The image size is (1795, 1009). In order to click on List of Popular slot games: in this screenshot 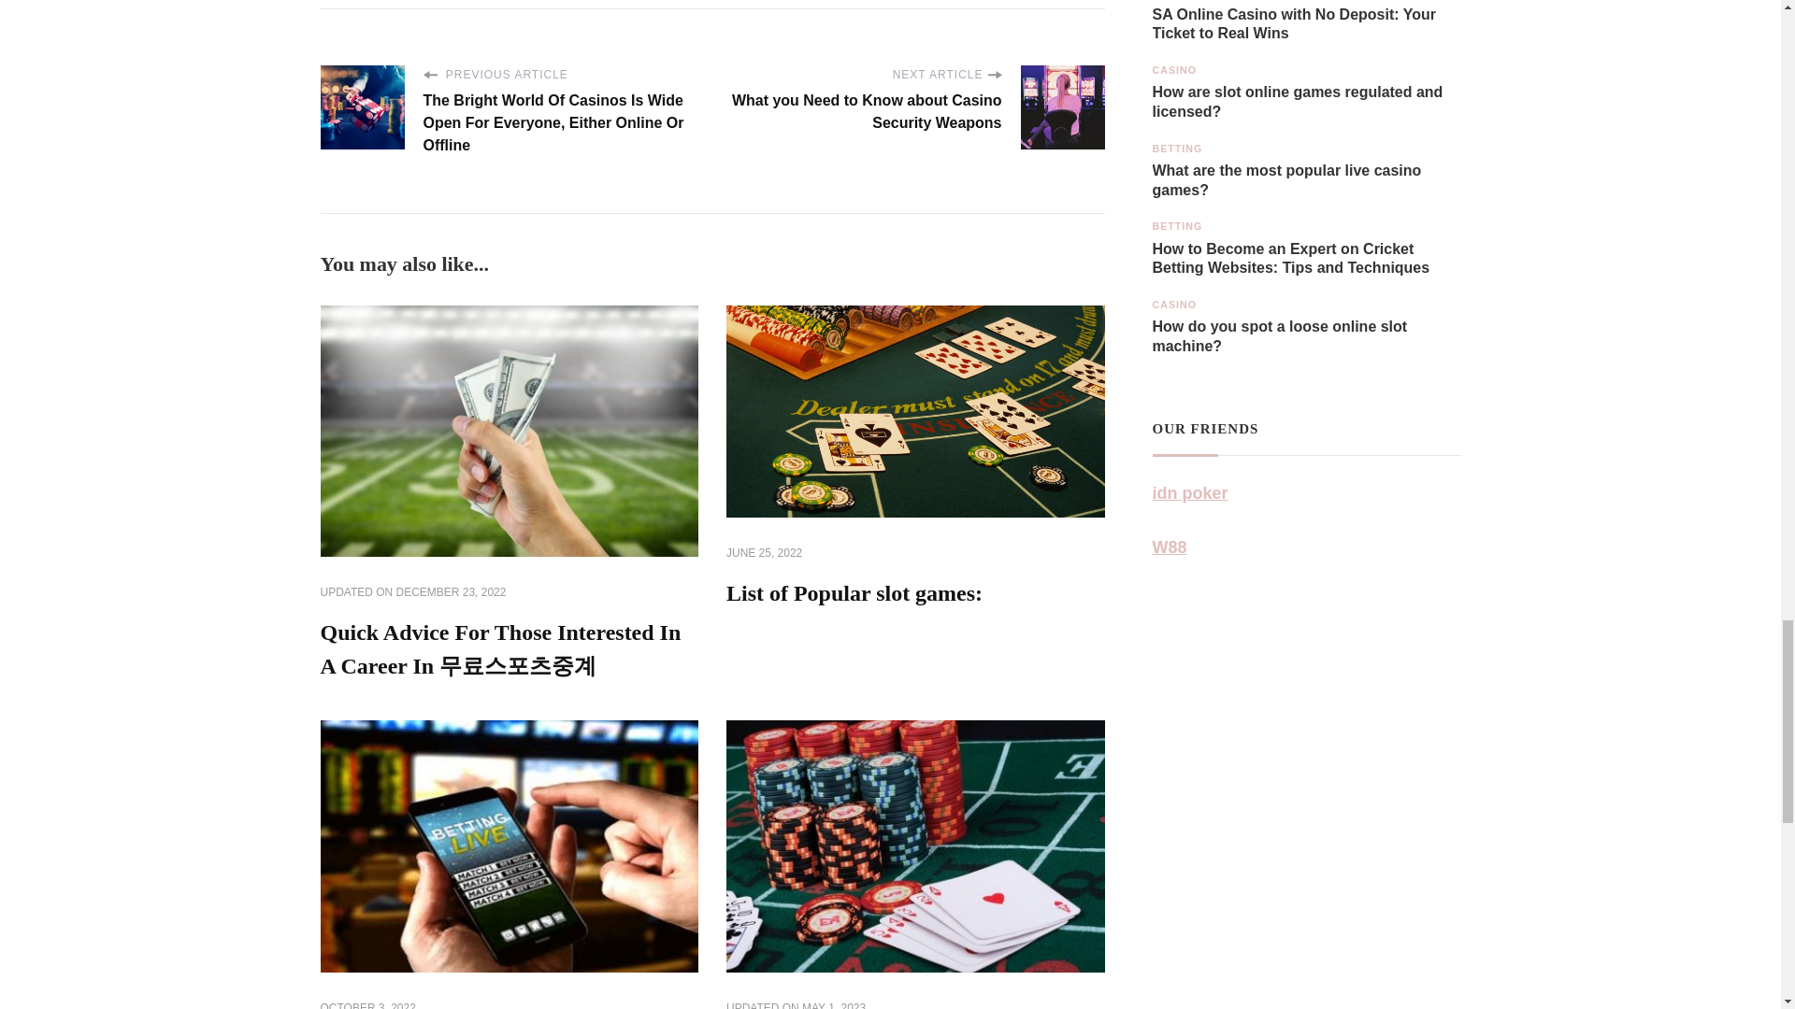, I will do `click(854, 593)`.